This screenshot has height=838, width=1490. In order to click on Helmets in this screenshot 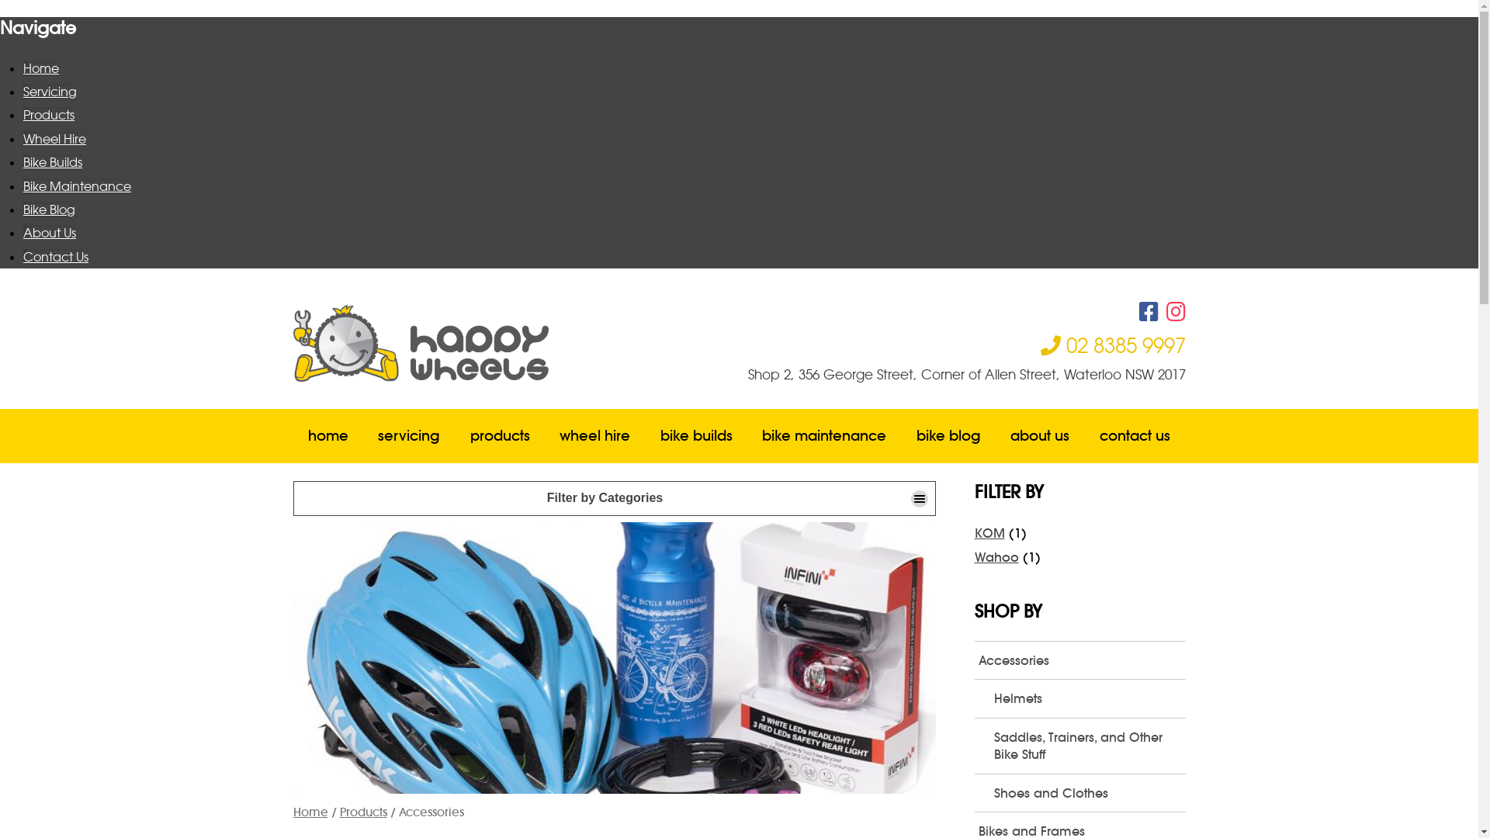, I will do `click(1088, 698)`.